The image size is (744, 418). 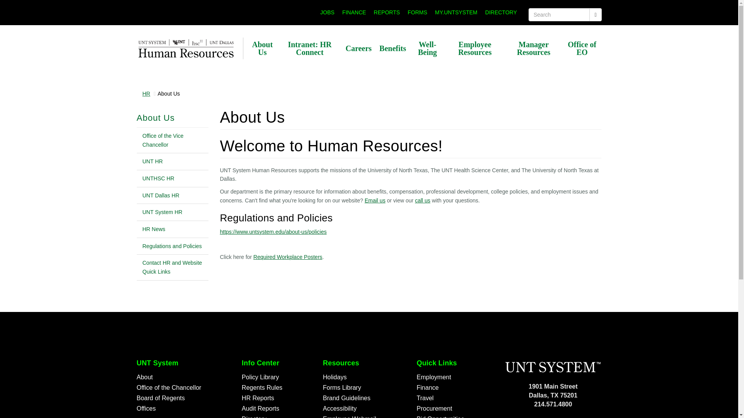 What do you see at coordinates (387, 12) in the screenshot?
I see `REPORTS` at bounding box center [387, 12].